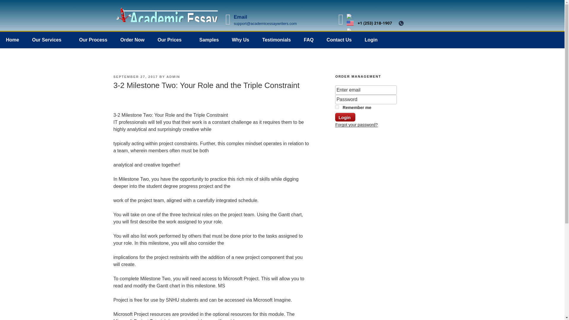 The width and height of the screenshot is (569, 320). I want to click on Why Us, so click(240, 40).